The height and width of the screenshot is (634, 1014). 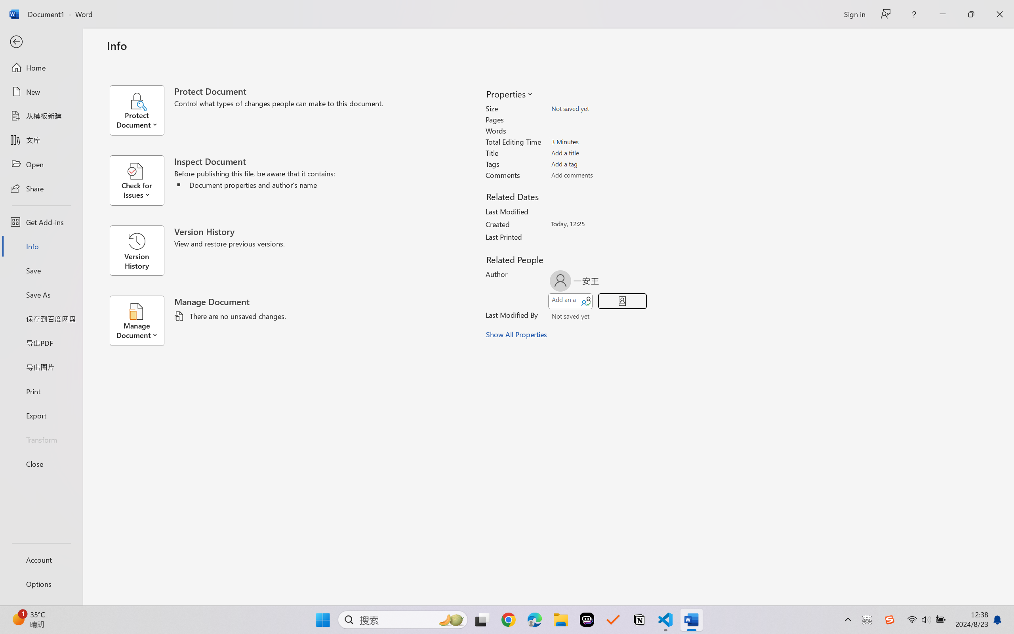 What do you see at coordinates (41, 560) in the screenshot?
I see `Account` at bounding box center [41, 560].